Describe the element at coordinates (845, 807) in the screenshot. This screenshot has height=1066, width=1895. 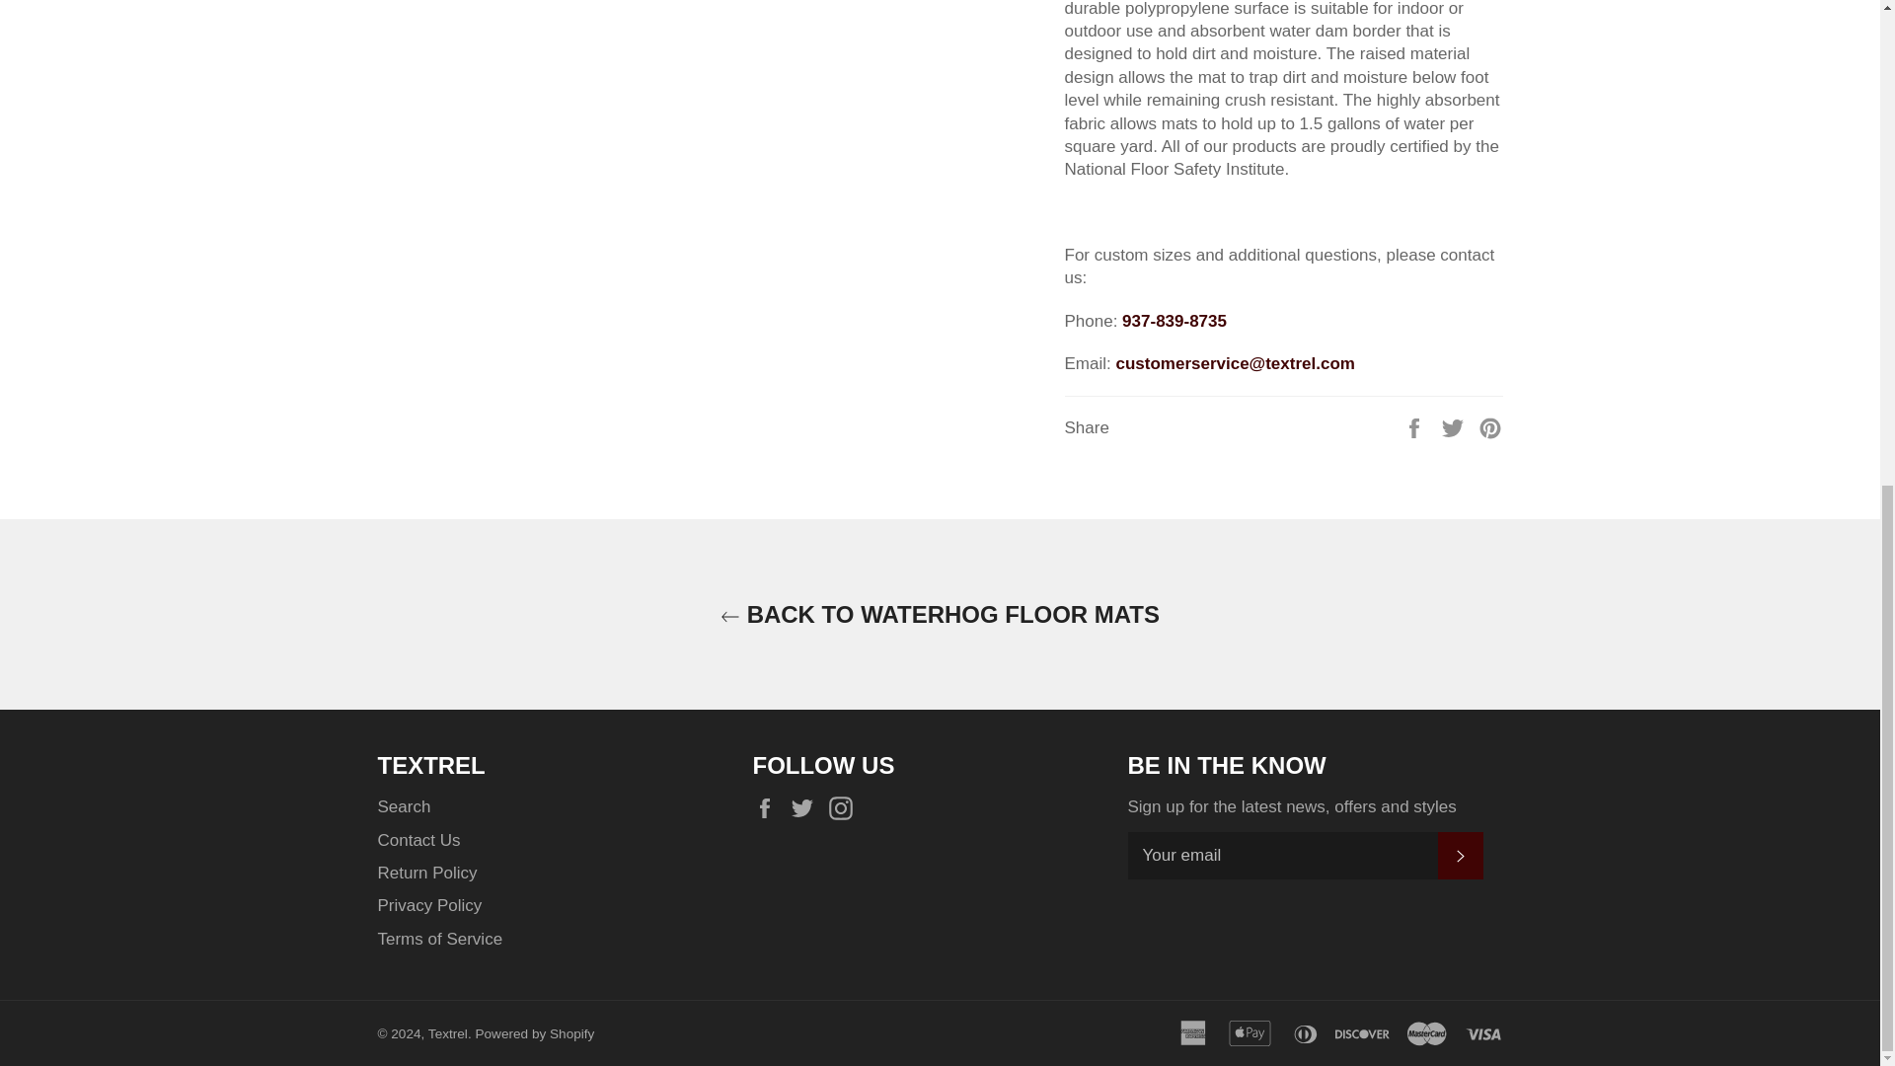
I see `Textrel on Instagram` at that location.